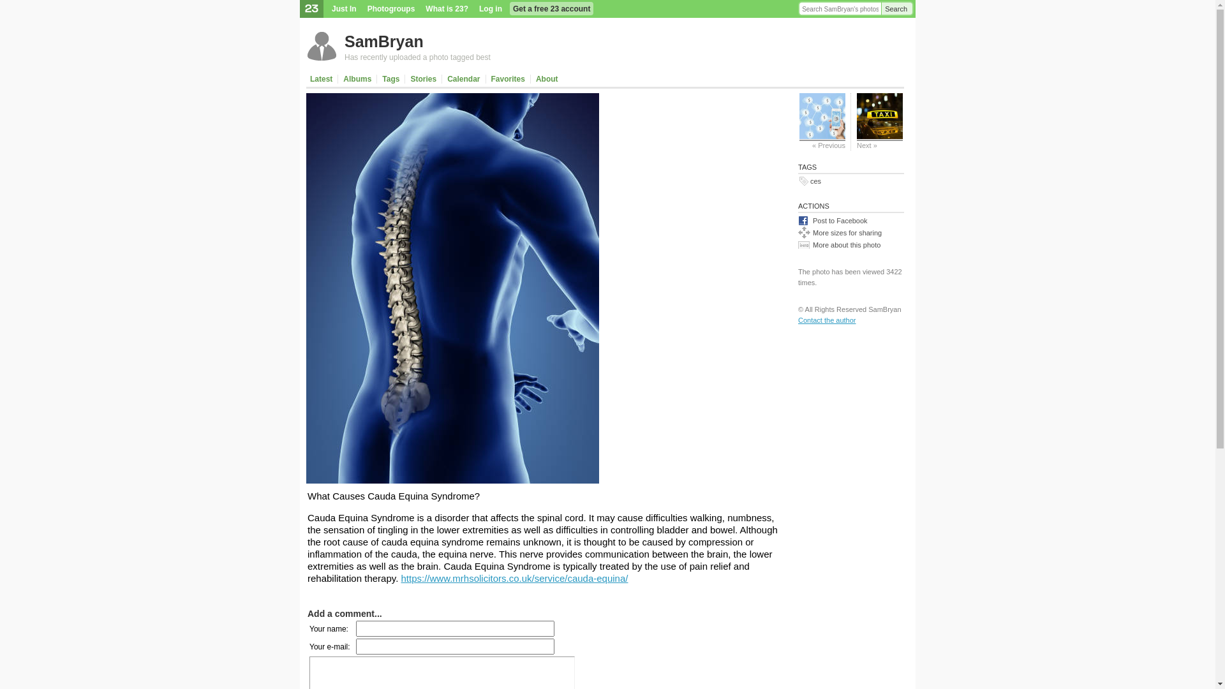 This screenshot has height=689, width=1225. What do you see at coordinates (840, 9) in the screenshot?
I see `Search SamBryan's photos` at bounding box center [840, 9].